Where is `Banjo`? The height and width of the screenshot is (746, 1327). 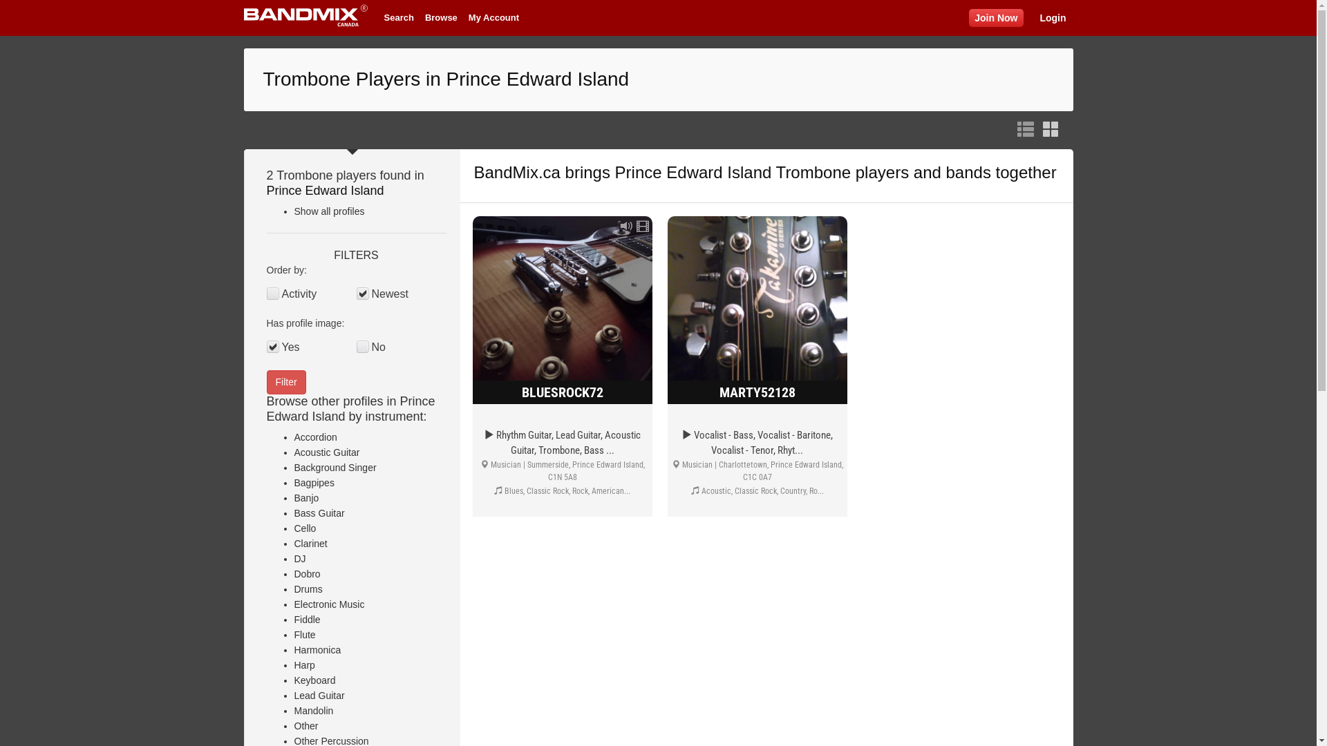
Banjo is located at coordinates (307, 498).